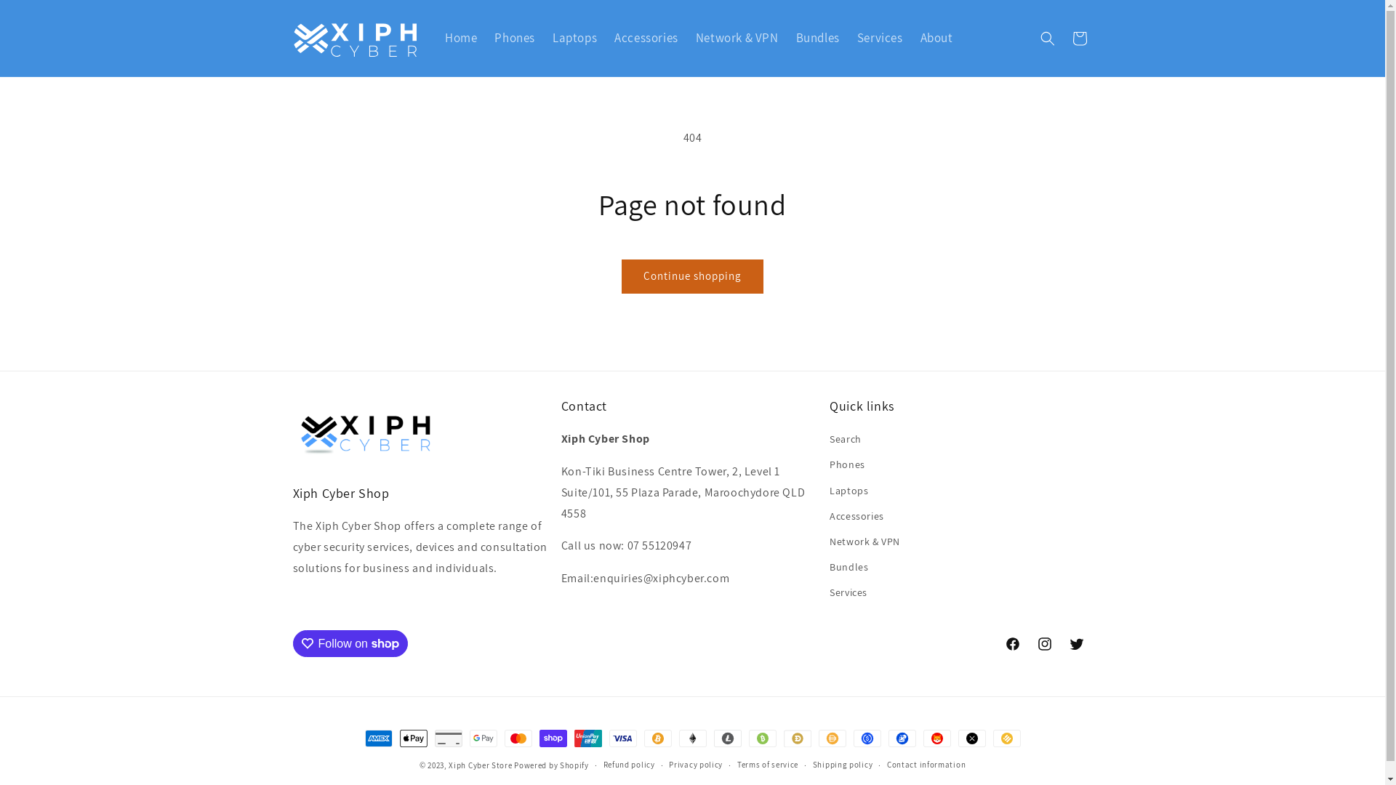 The height and width of the screenshot is (785, 1396). Describe the element at coordinates (480, 765) in the screenshot. I see `Xiph Cyber Store` at that location.